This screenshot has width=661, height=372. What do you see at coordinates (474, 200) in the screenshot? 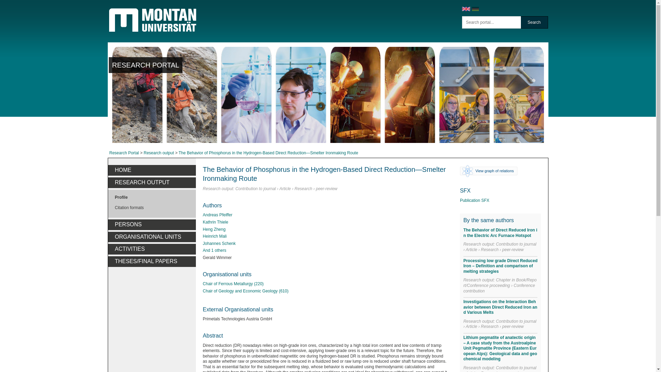
I see `Publication SFX` at bounding box center [474, 200].